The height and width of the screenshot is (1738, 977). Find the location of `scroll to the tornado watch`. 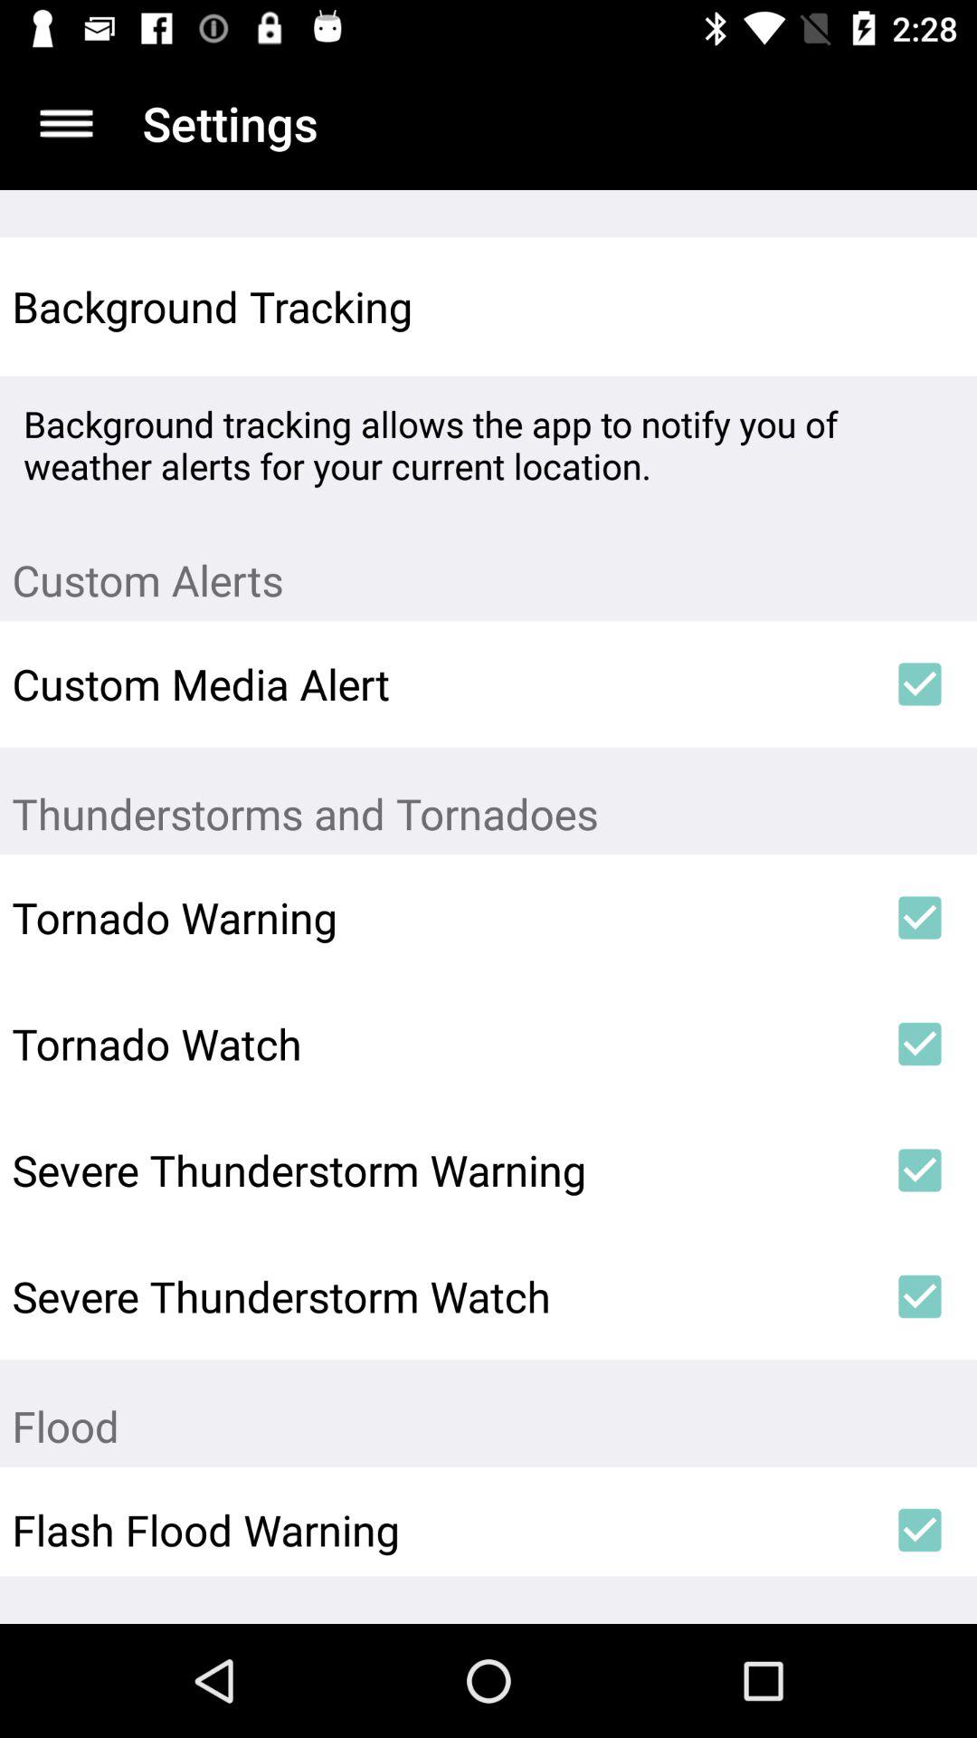

scroll to the tornado watch is located at coordinates (437, 1044).